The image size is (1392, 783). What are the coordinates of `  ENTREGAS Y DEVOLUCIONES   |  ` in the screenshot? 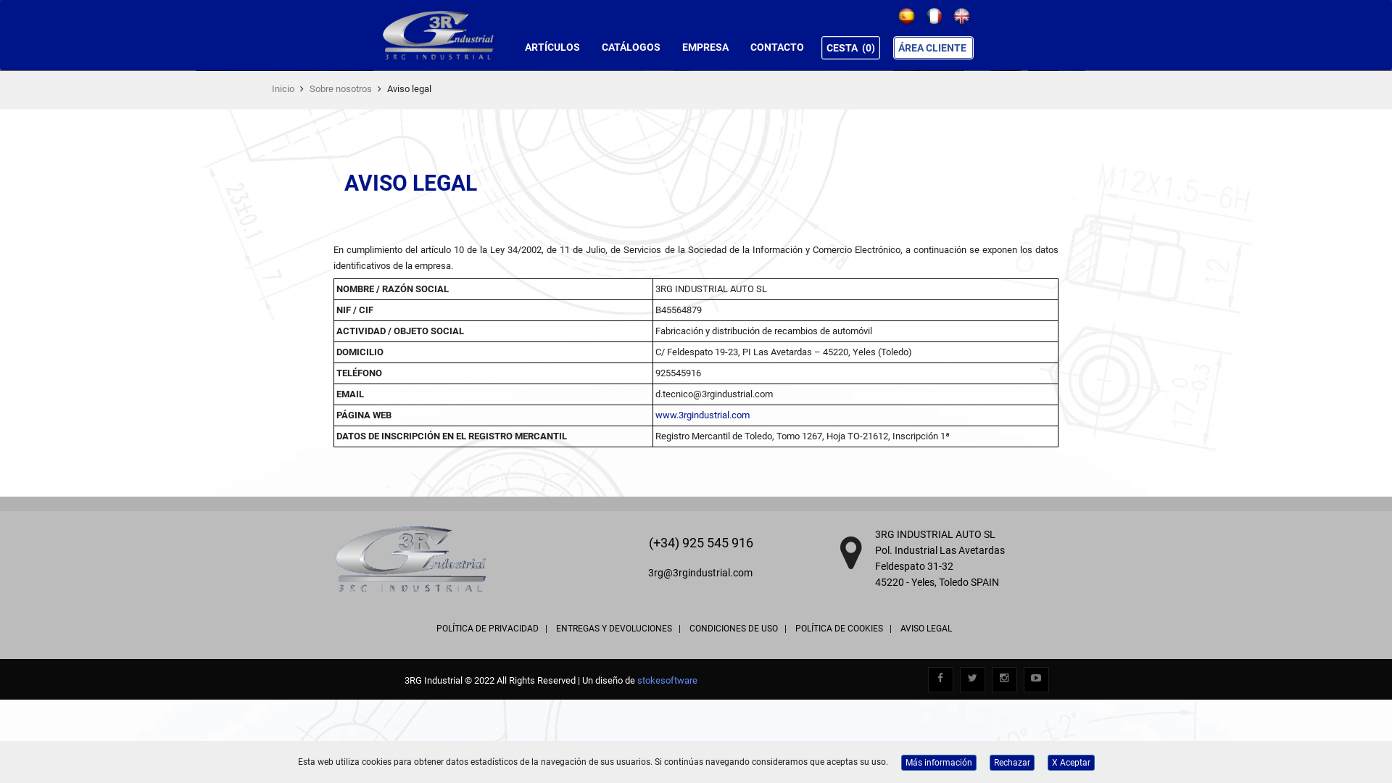 It's located at (618, 629).